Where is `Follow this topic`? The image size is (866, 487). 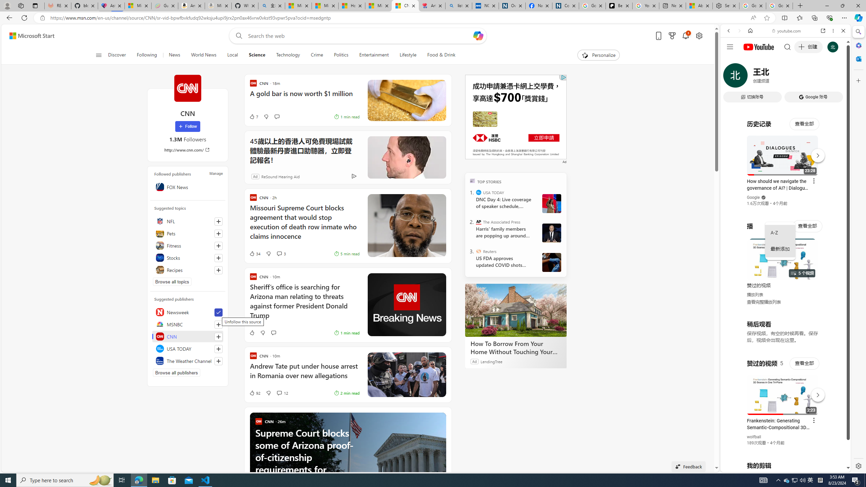 Follow this topic is located at coordinates (219, 270).